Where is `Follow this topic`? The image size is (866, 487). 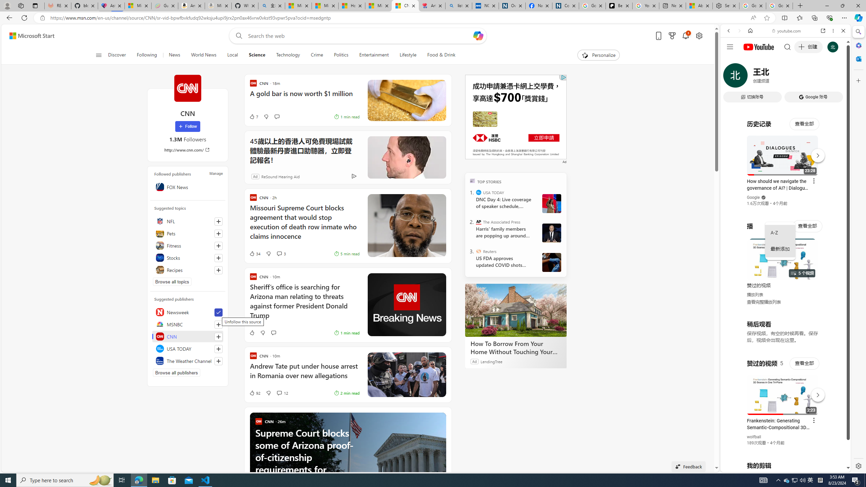 Follow this topic is located at coordinates (219, 270).